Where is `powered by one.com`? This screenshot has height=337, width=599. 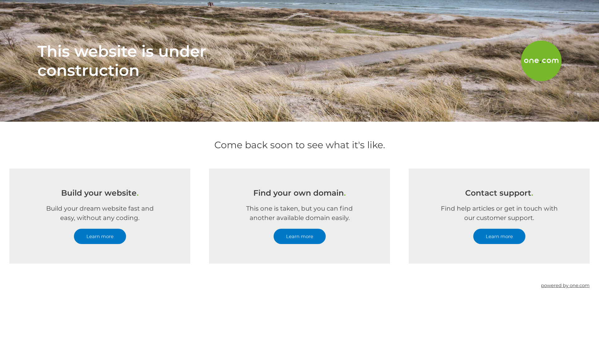
powered by one.com is located at coordinates (565, 285).